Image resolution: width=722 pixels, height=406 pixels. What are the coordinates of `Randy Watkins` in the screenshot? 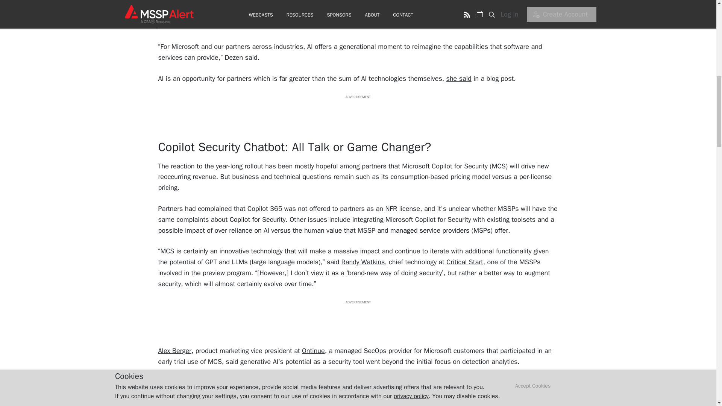 It's located at (363, 262).